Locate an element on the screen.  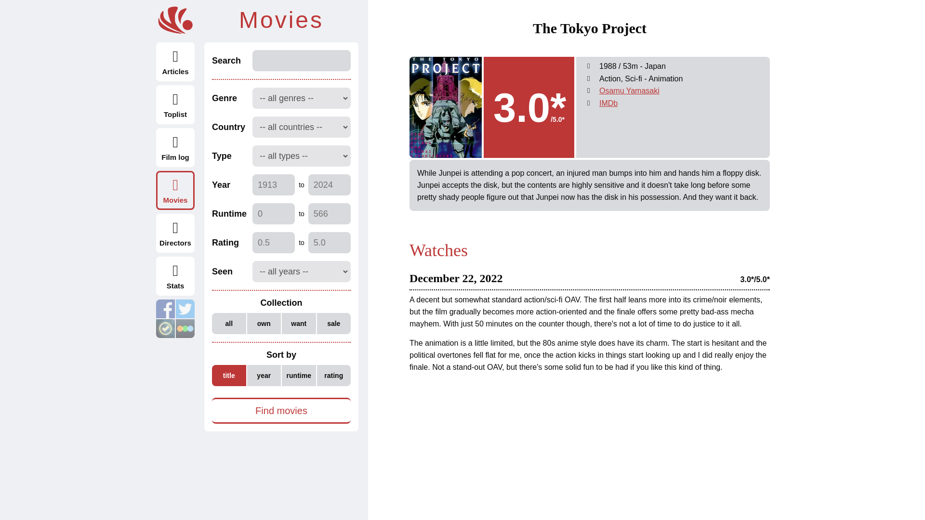
onderhond.com is located at coordinates (175, 20).